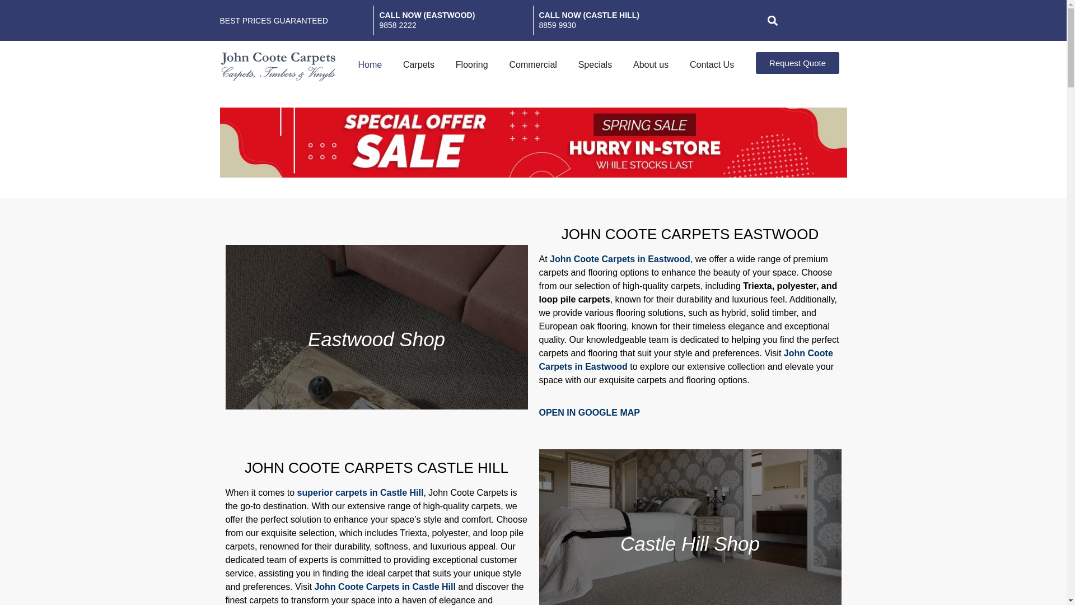  Describe the element at coordinates (620, 259) in the screenshot. I see `John Coote Carpets in Eastwood` at that location.